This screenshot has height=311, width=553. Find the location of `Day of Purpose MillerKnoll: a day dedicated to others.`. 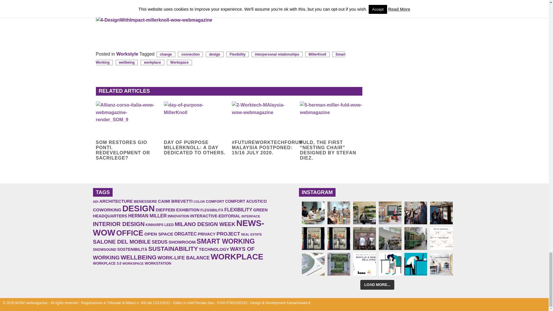

Day of Purpose MillerKnoll: a day dedicated to others. is located at coordinates (195, 119).